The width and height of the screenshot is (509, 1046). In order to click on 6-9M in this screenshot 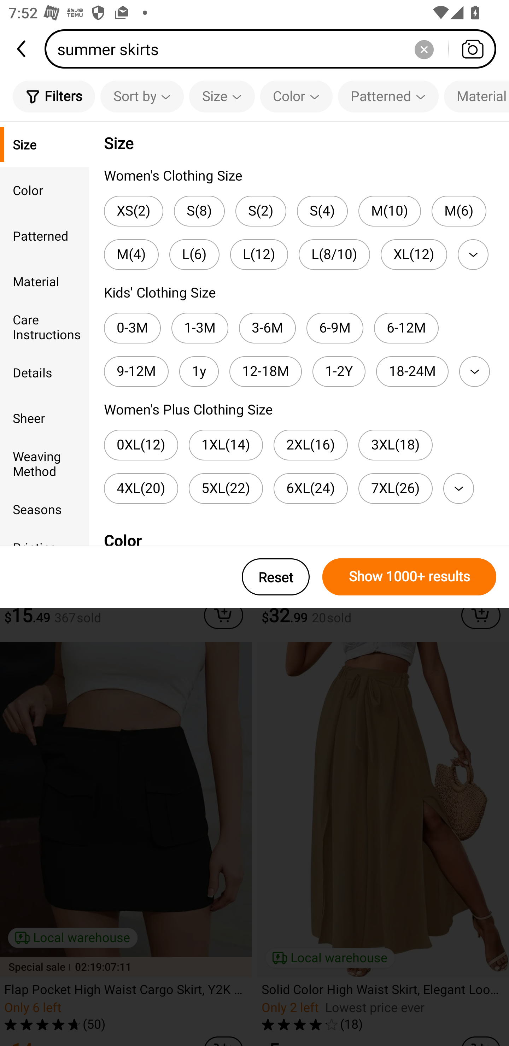, I will do `click(335, 328)`.